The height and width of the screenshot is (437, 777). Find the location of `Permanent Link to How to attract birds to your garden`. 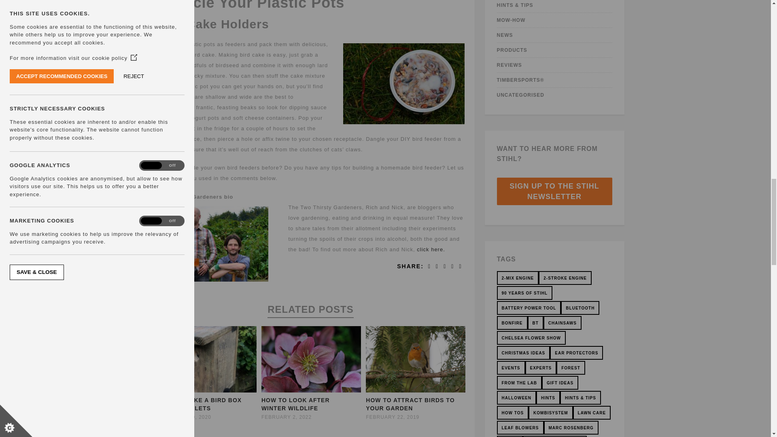

Permanent Link to How to attract birds to your garden is located at coordinates (410, 404).